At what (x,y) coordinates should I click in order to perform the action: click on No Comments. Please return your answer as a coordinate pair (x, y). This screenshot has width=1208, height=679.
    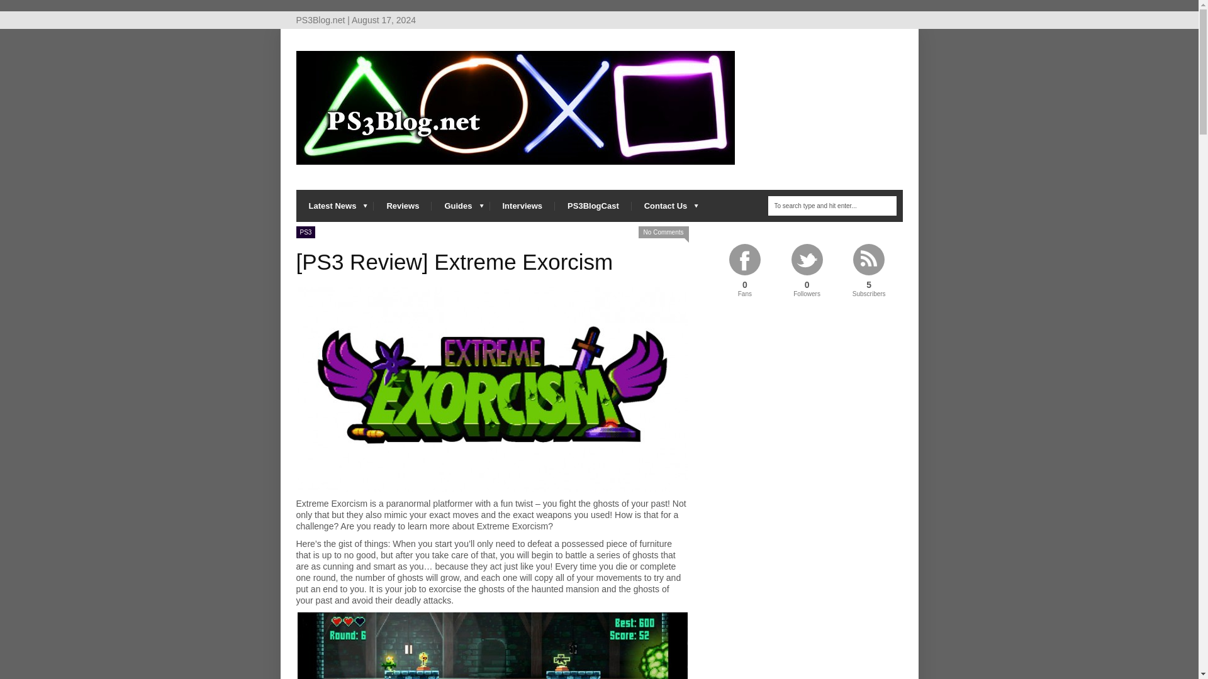
    Looking at the image, I should click on (663, 232).